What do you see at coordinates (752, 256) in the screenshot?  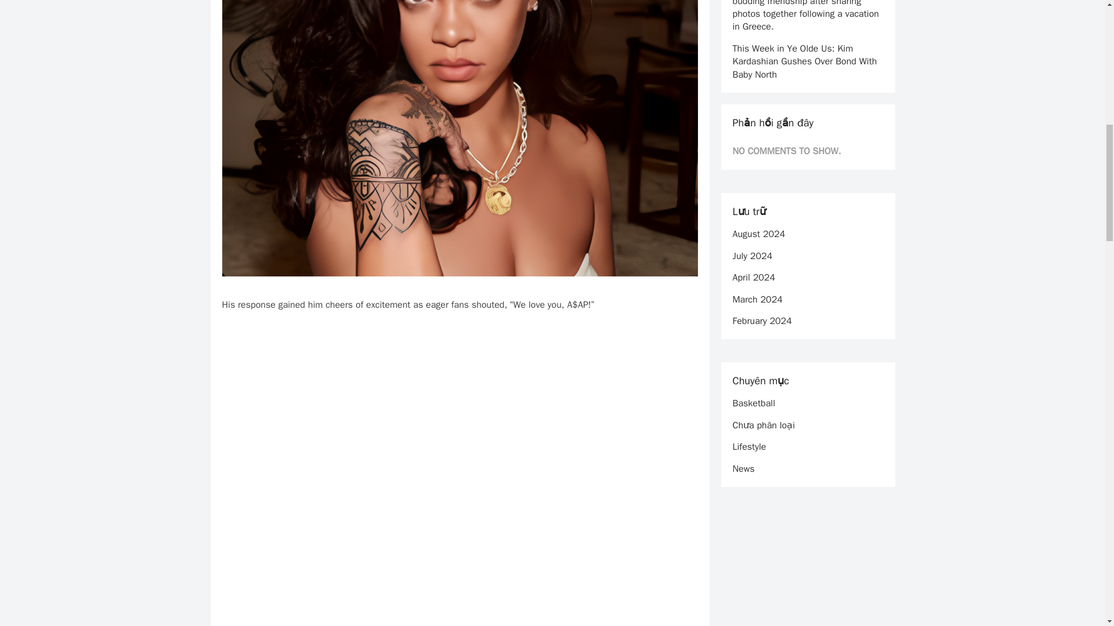 I see `July 2024` at bounding box center [752, 256].